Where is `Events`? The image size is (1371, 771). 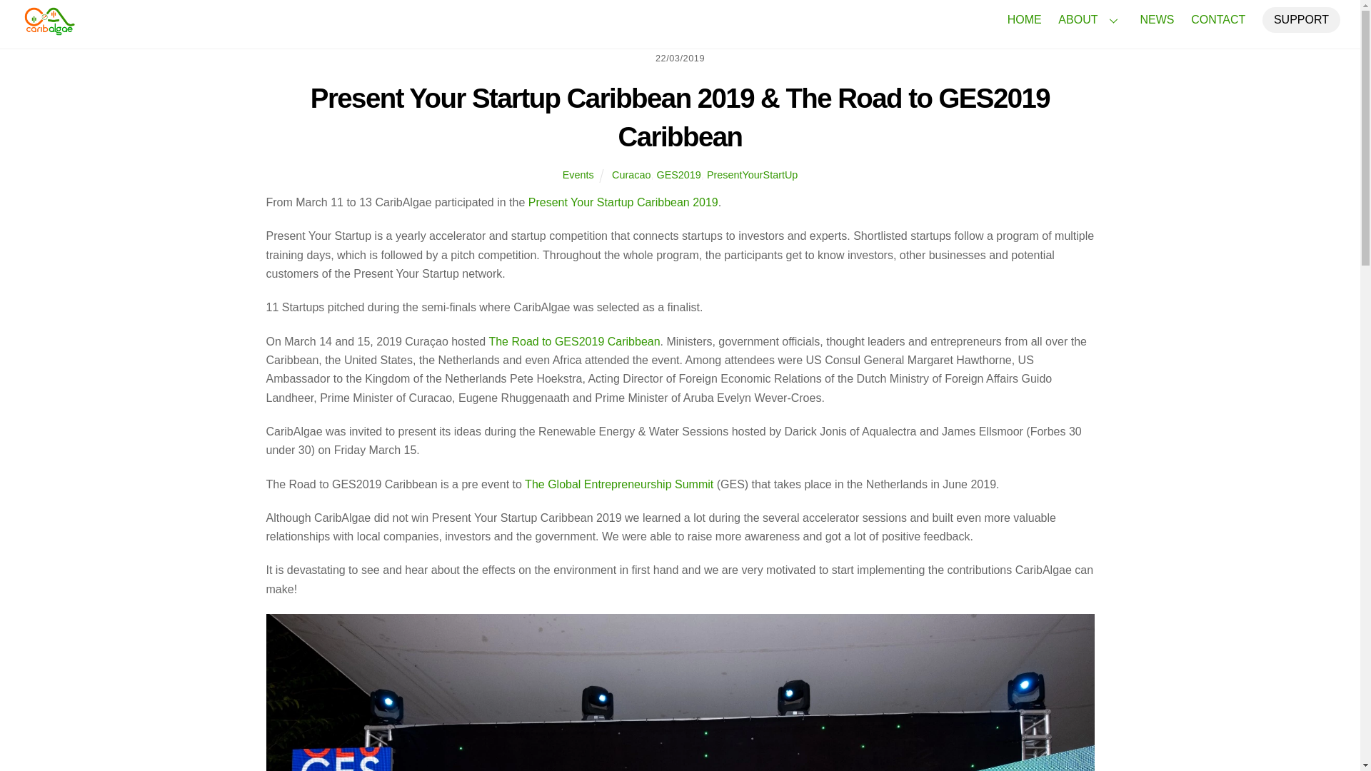
Events is located at coordinates (49, 29).